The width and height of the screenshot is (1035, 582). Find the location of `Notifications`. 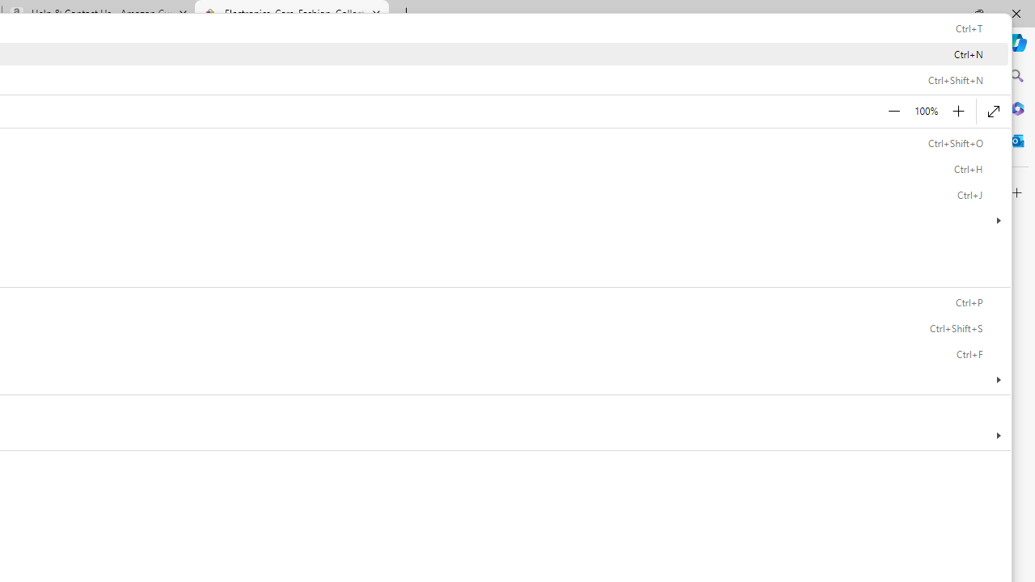

Notifications is located at coordinates (425, 70).